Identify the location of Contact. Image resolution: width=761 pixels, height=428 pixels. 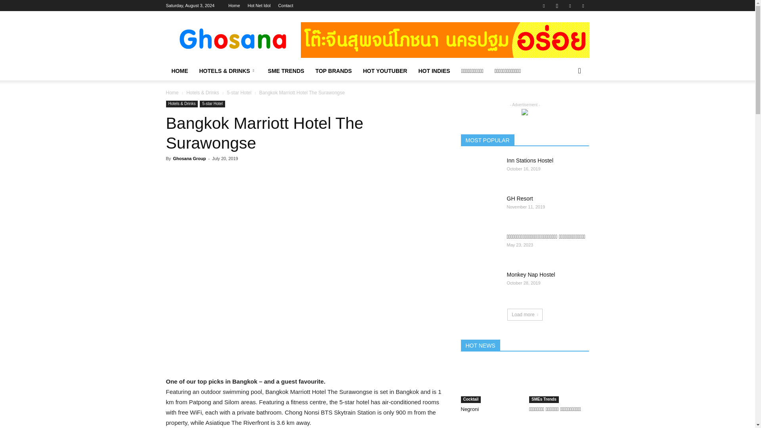
(285, 6).